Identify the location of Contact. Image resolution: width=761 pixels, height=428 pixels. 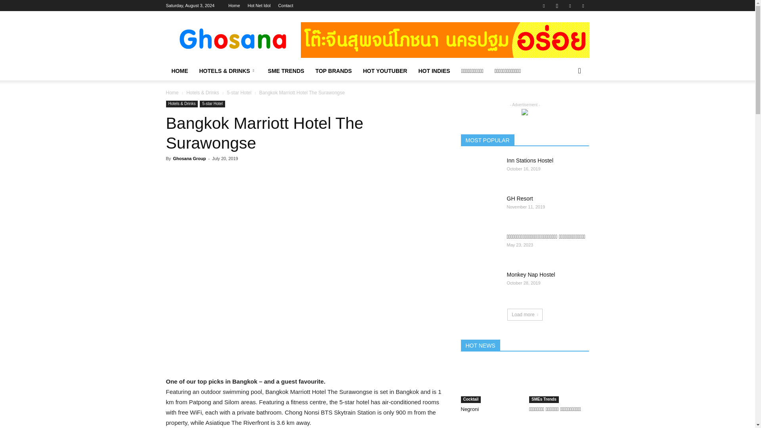
(285, 6).